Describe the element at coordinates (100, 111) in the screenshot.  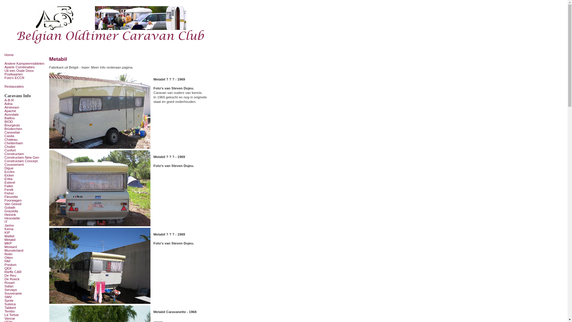
I see `Metabil - 1969` at that location.